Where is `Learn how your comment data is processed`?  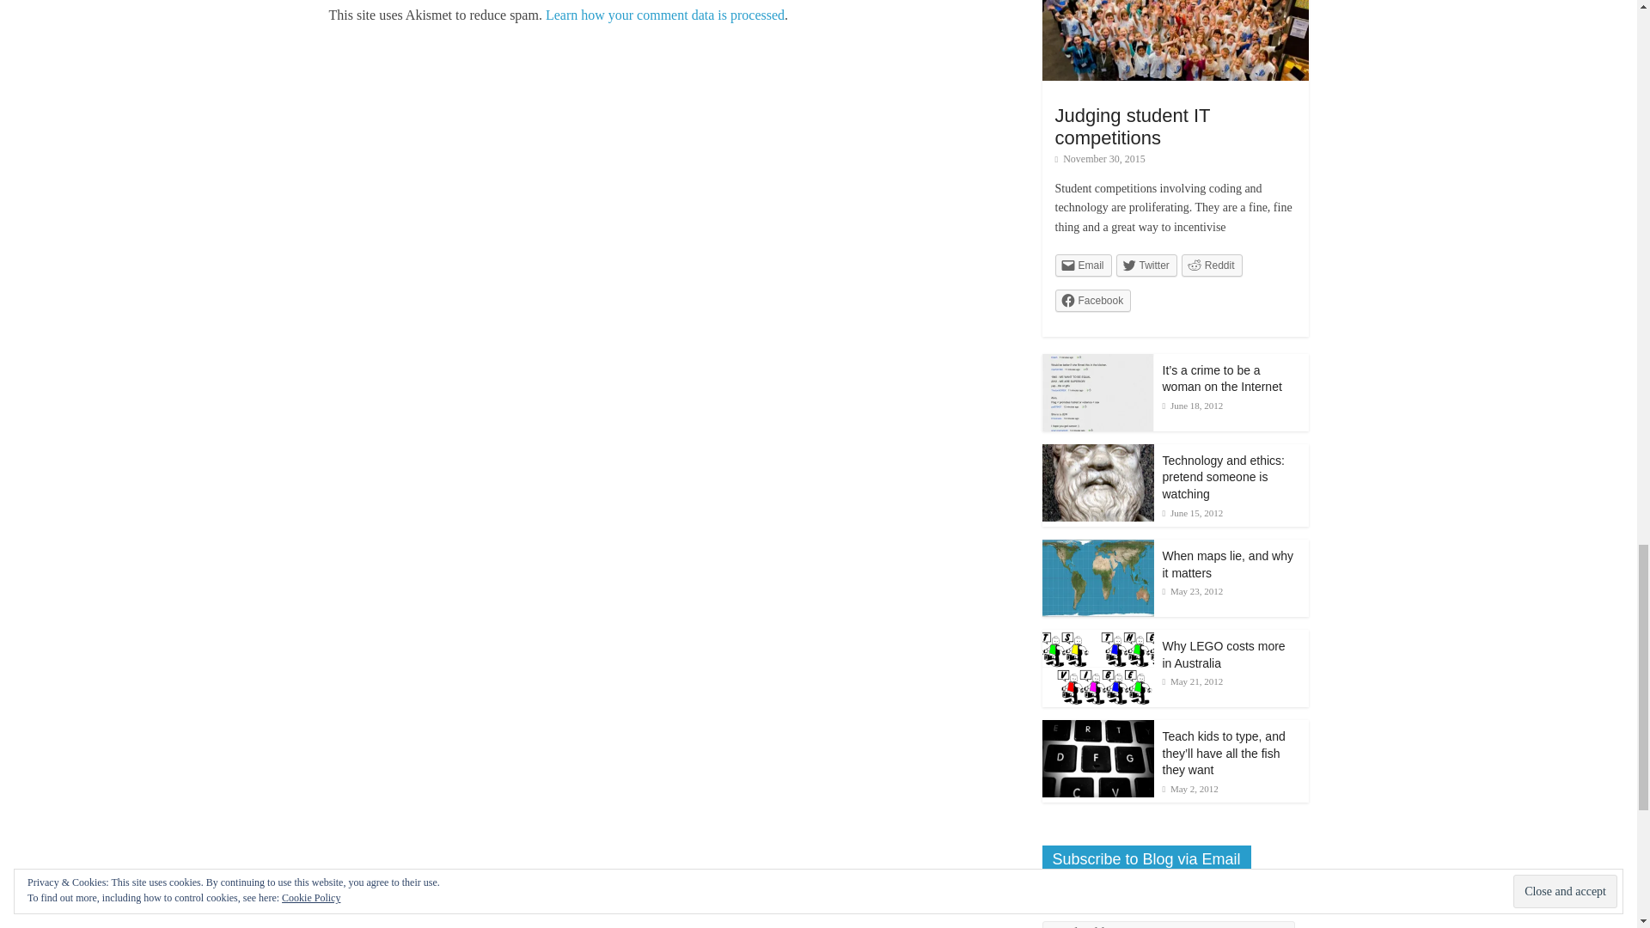 Learn how your comment data is processed is located at coordinates (665, 14).